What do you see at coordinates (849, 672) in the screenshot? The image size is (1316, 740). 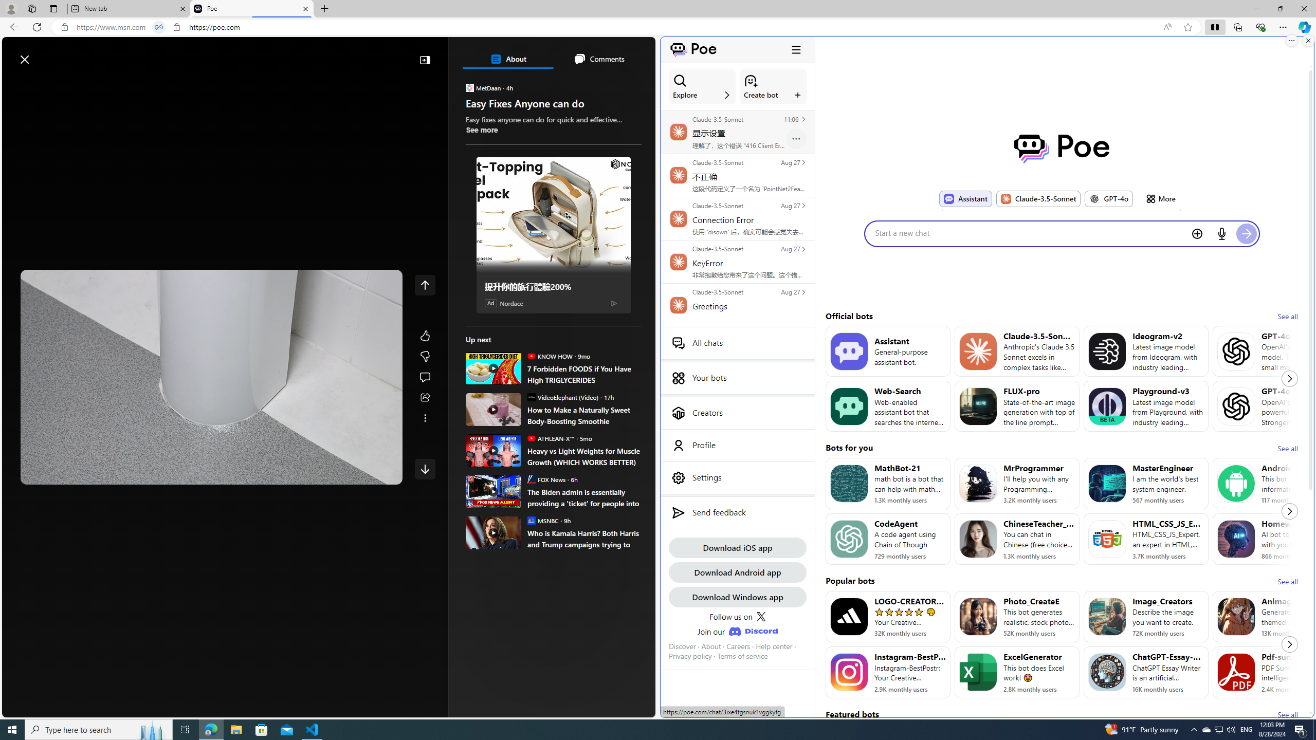 I see `Bot image for Instagram-BestPost` at bounding box center [849, 672].